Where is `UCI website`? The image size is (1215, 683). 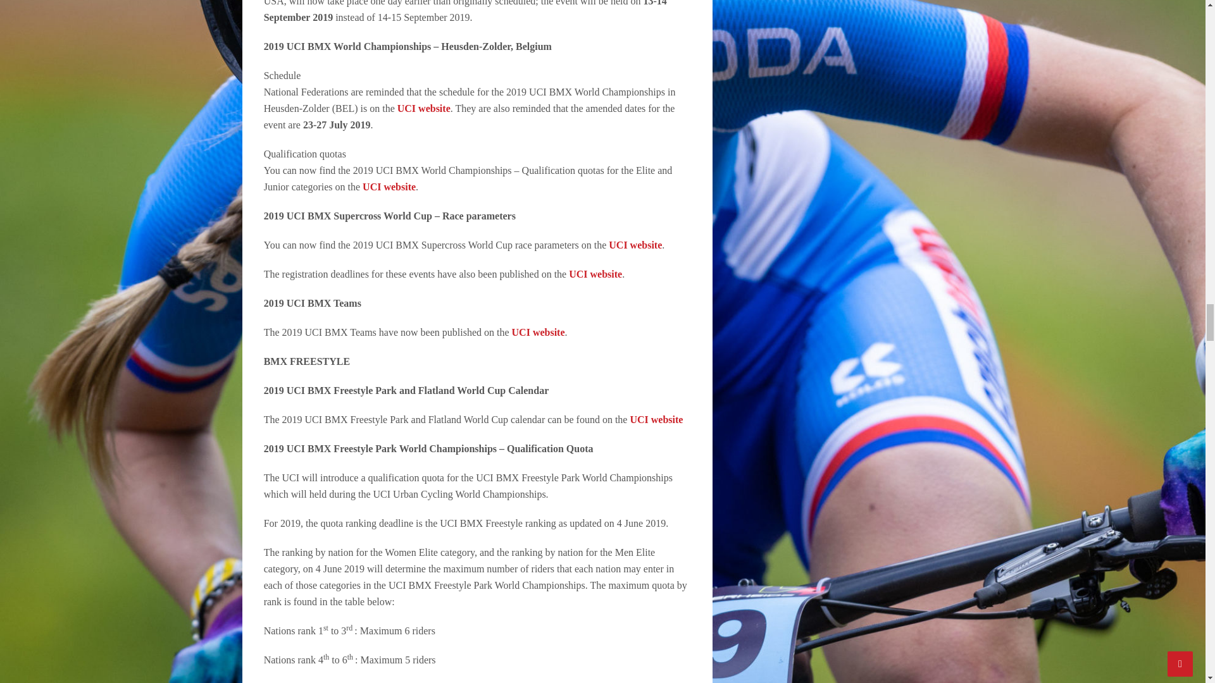 UCI website is located at coordinates (656, 419).